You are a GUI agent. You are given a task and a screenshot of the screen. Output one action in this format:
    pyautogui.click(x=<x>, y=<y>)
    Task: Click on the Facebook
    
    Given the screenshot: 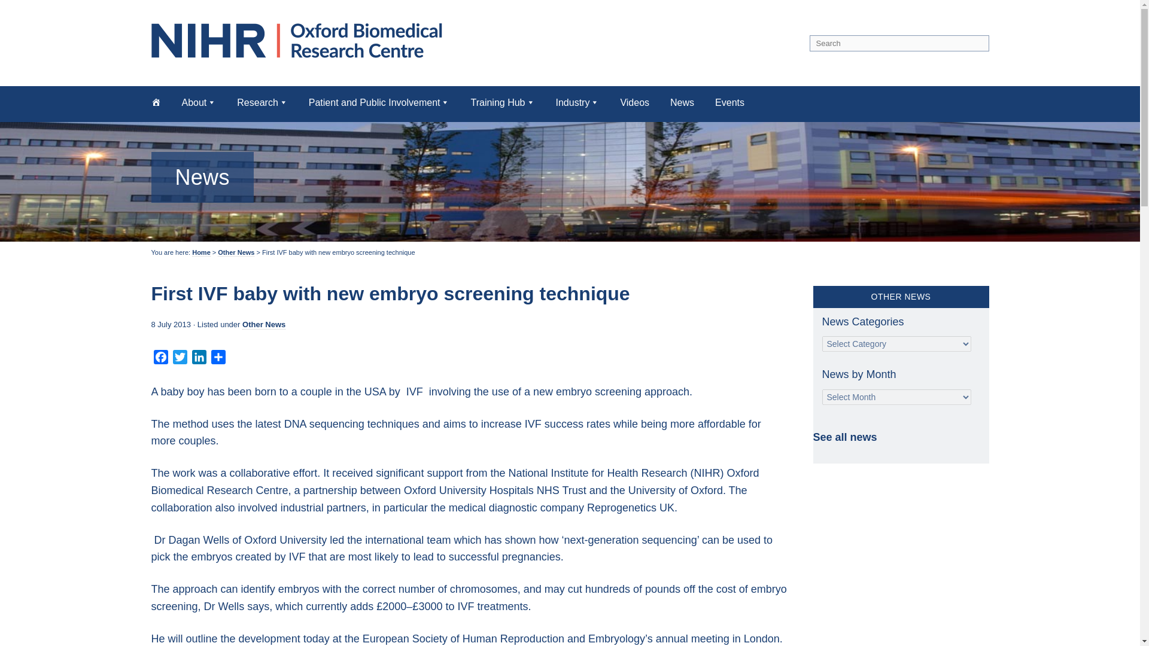 What is the action you would take?
    pyautogui.click(x=160, y=359)
    